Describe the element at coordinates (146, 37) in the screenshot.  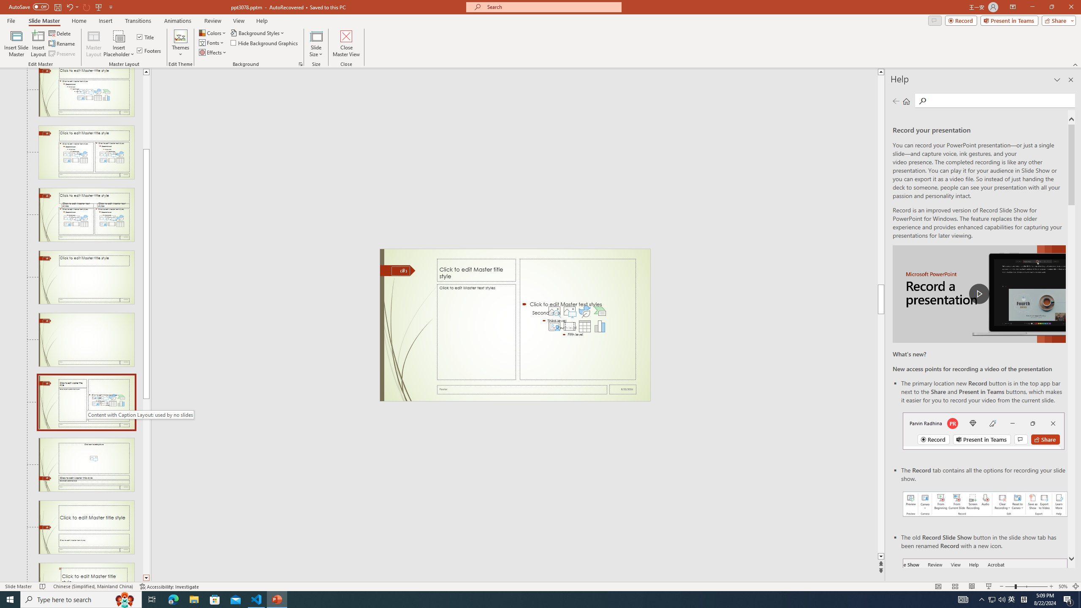
I see `Title` at that location.